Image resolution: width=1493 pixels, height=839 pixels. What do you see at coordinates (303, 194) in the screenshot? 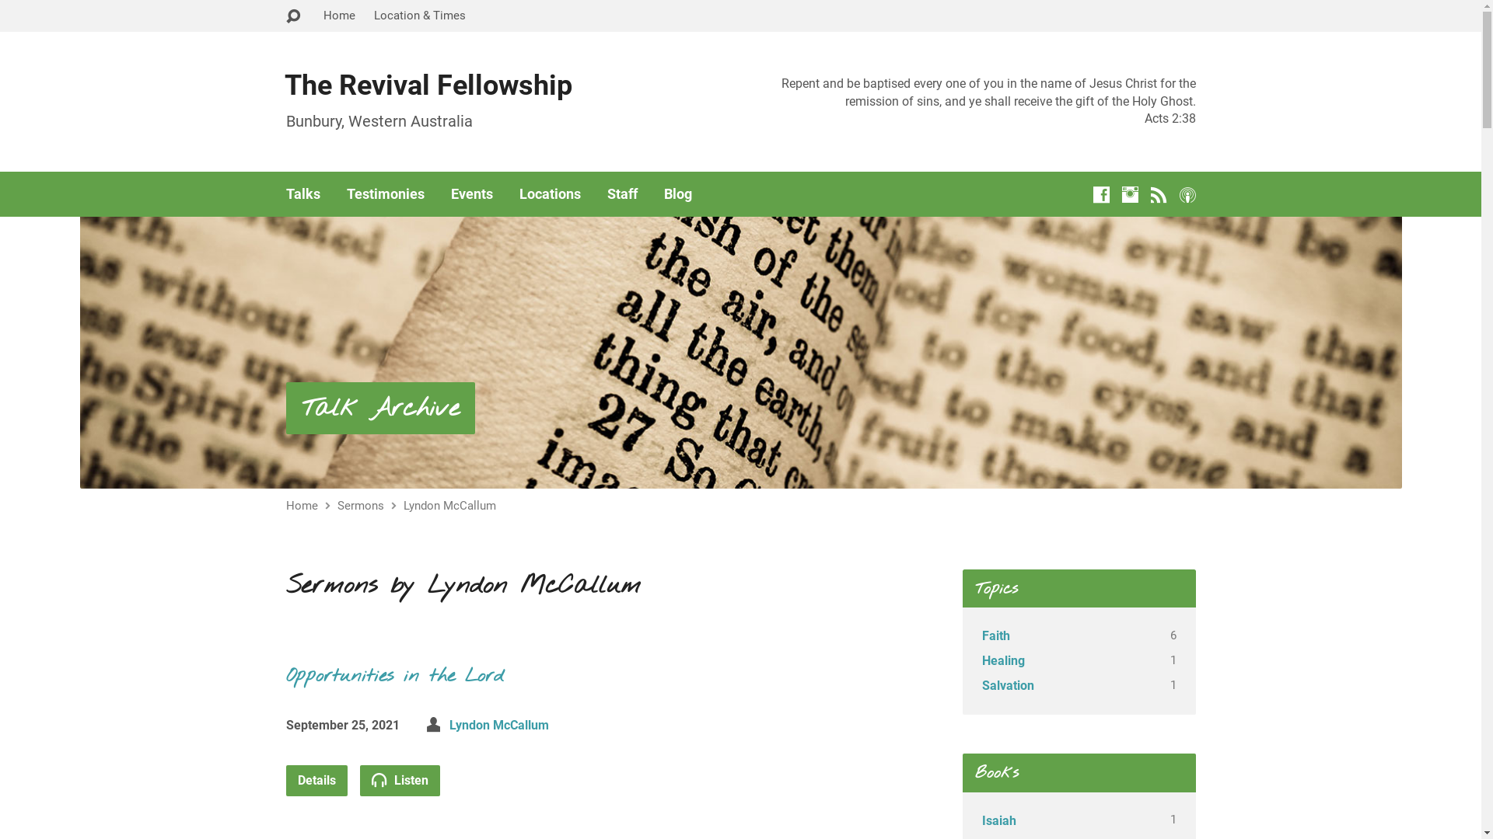
I see `Talks` at bounding box center [303, 194].